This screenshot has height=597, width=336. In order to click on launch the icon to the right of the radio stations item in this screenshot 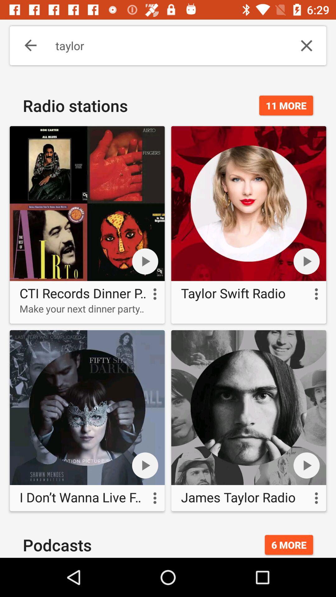, I will do `click(286, 105)`.